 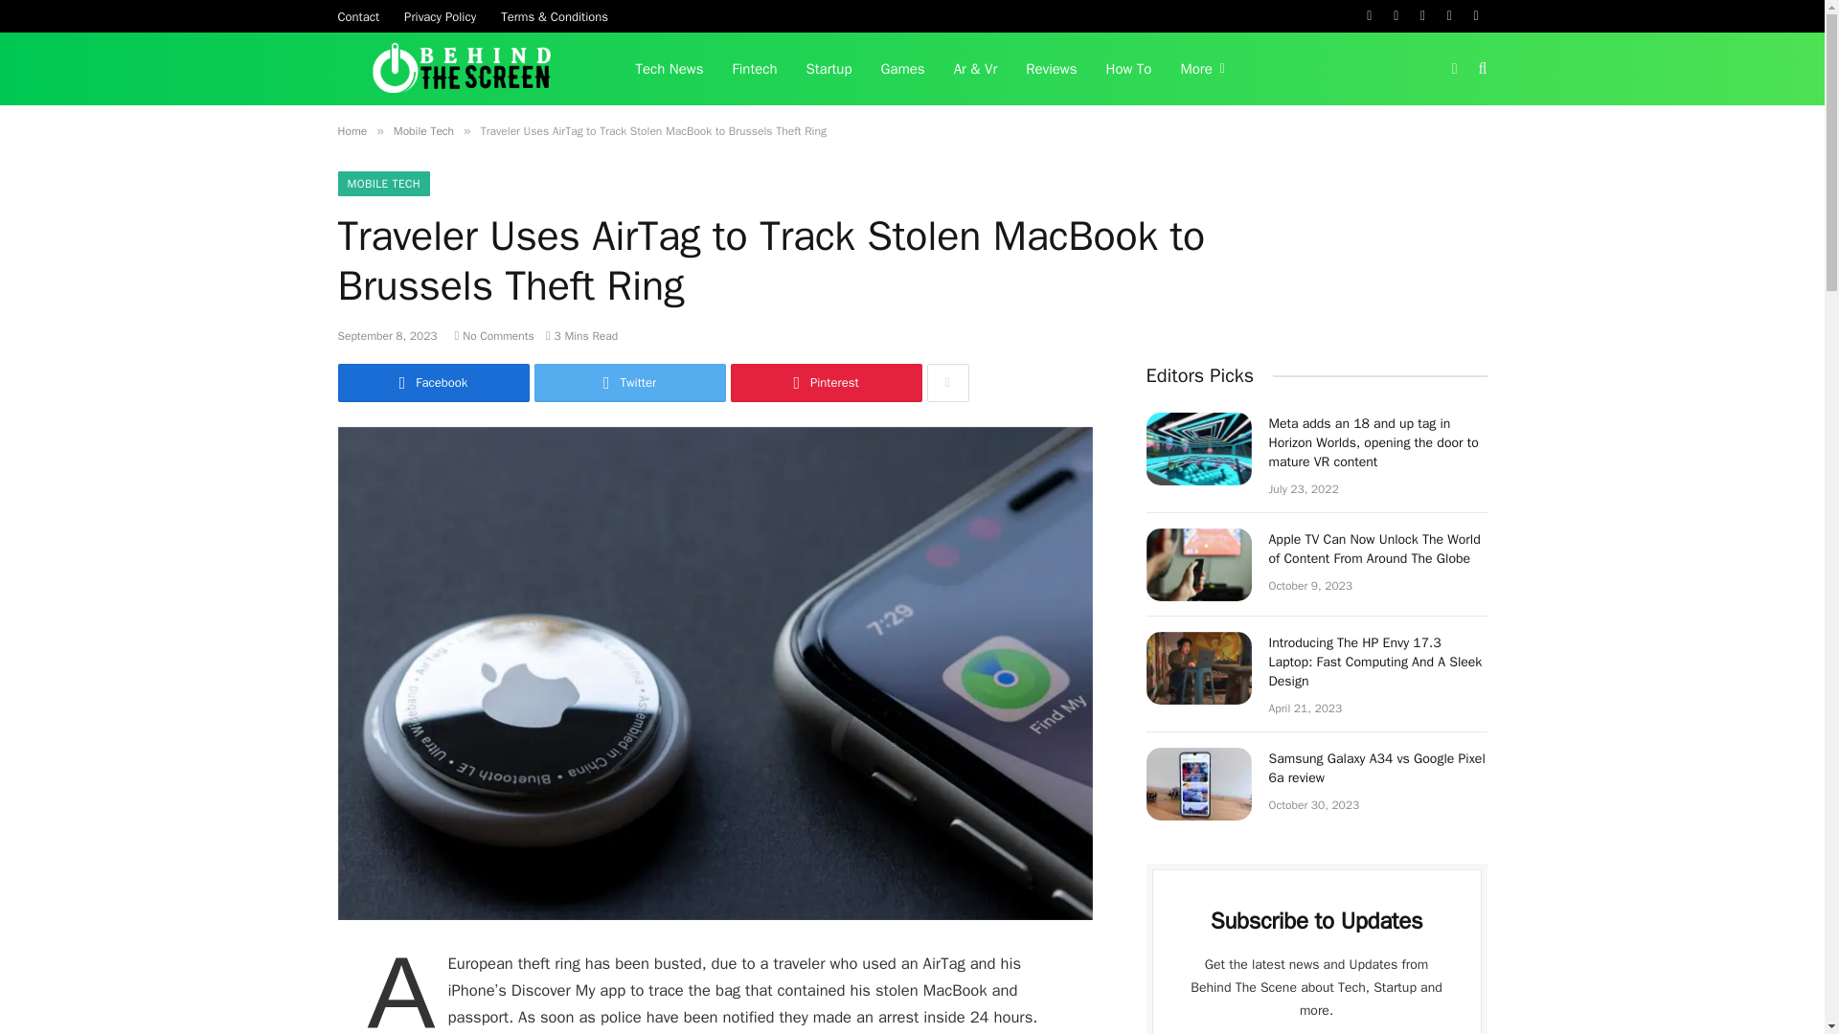 I want to click on Startup, so click(x=829, y=69).